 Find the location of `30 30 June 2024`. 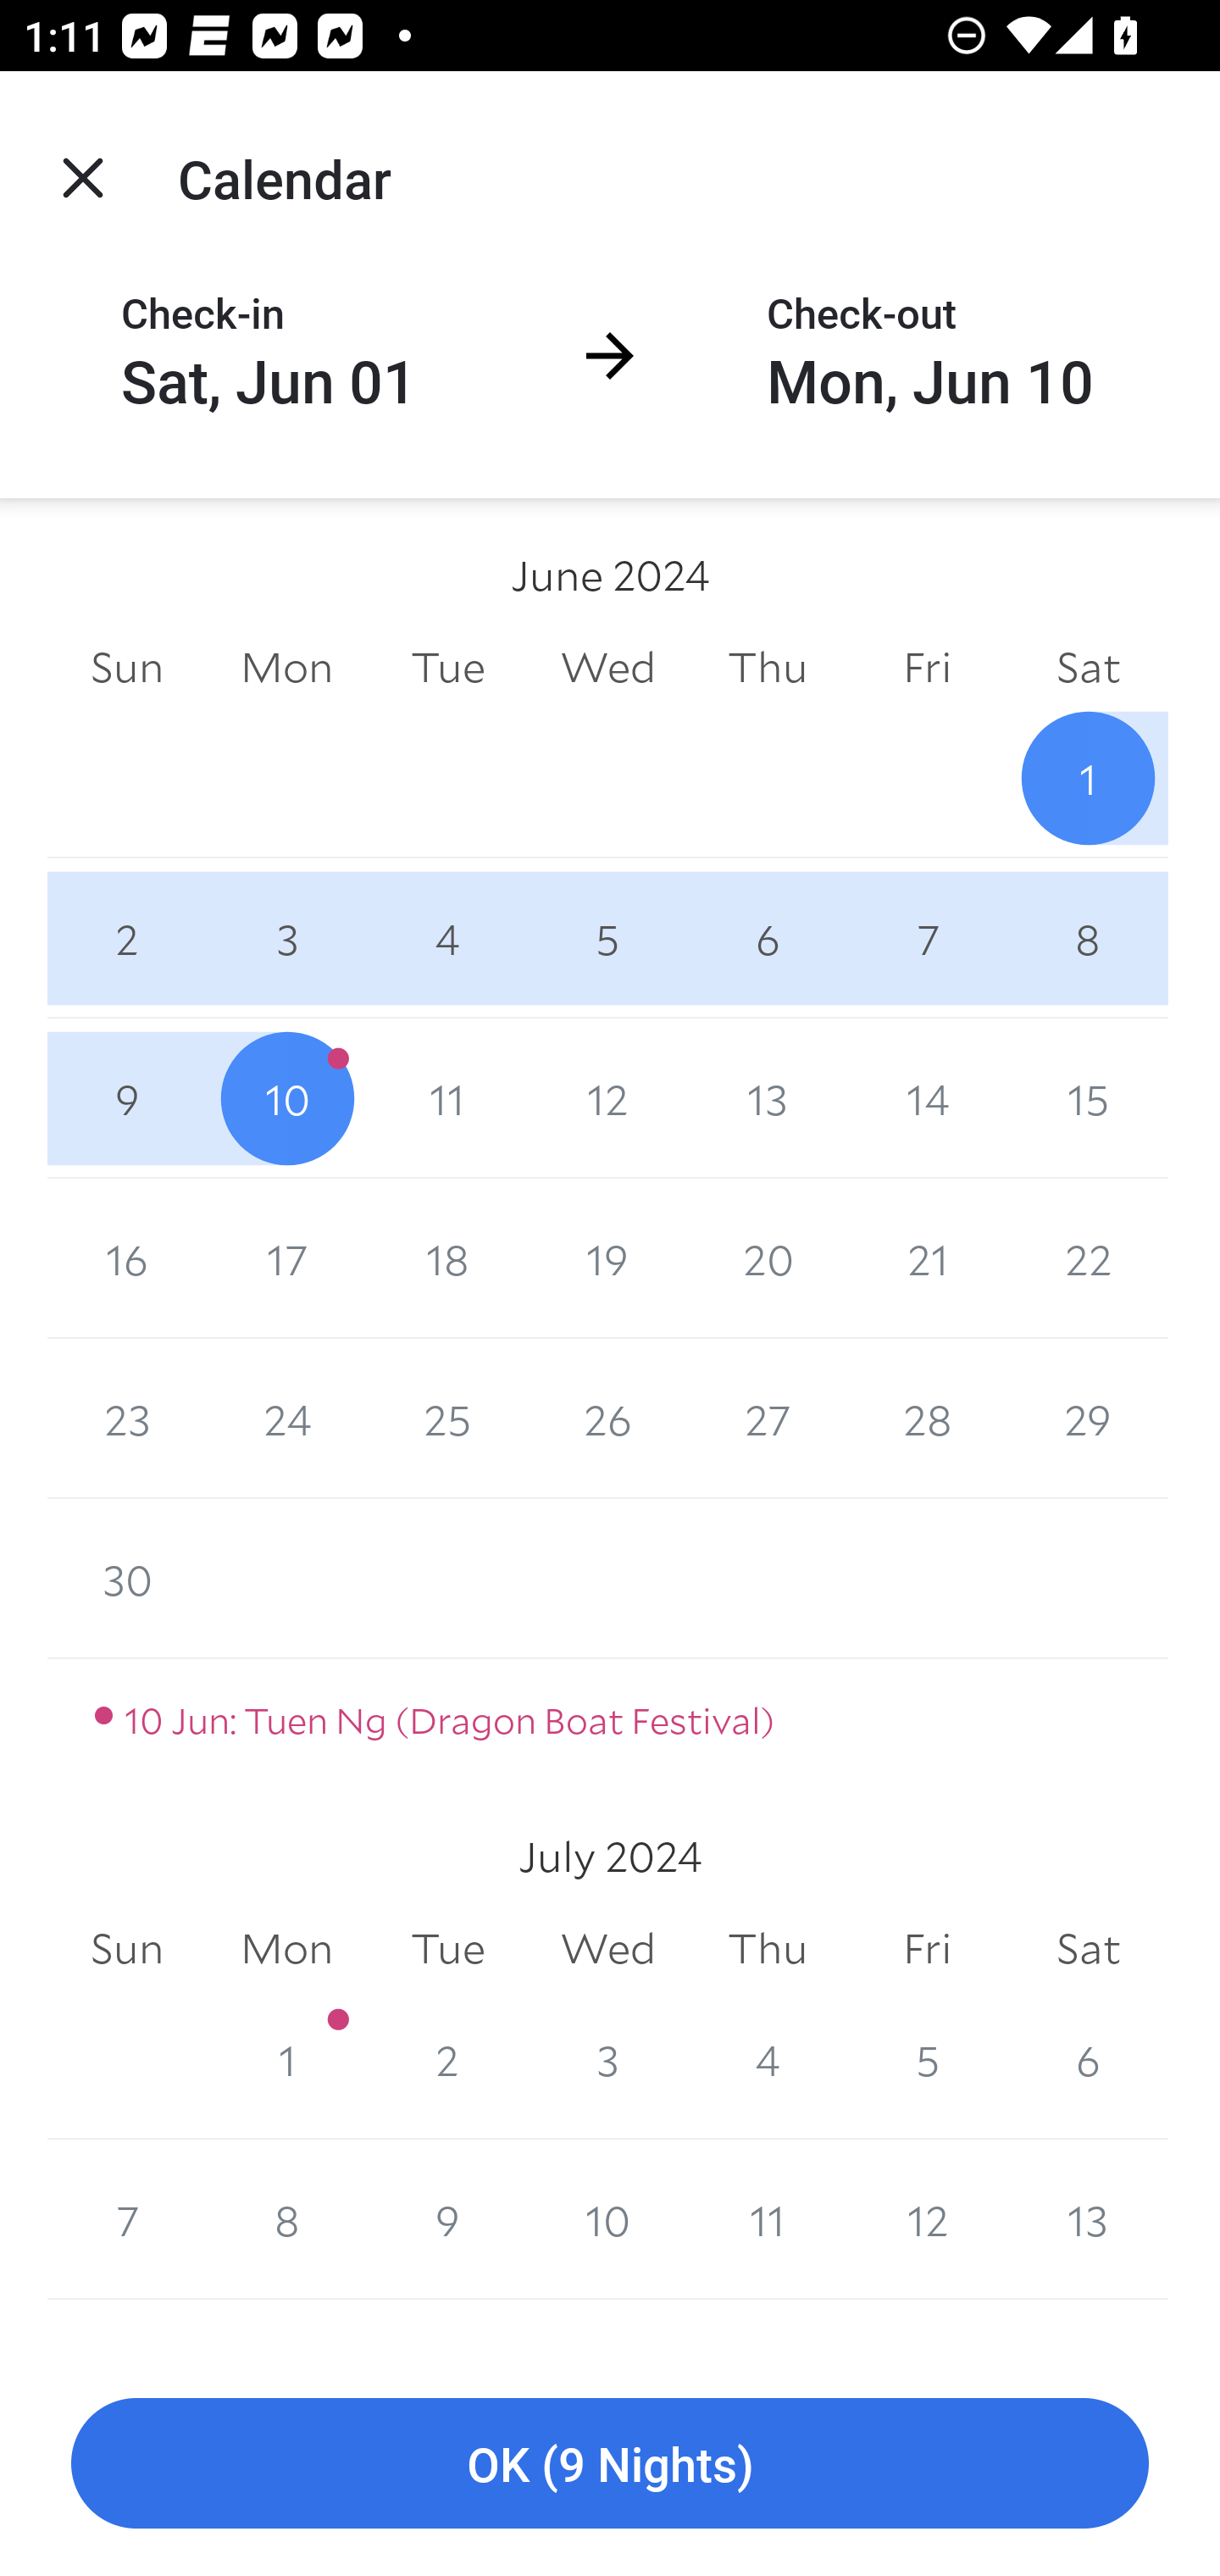

30 30 June 2024 is located at coordinates (127, 1579).